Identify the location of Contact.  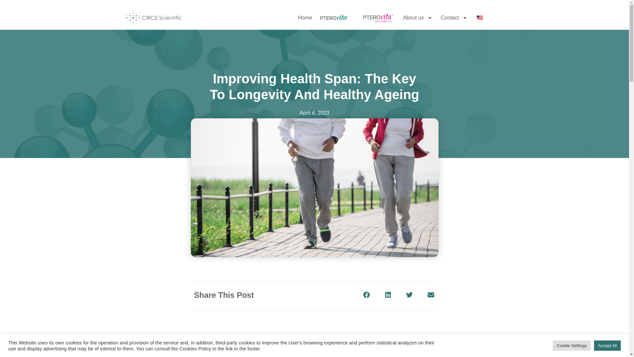
(454, 18).